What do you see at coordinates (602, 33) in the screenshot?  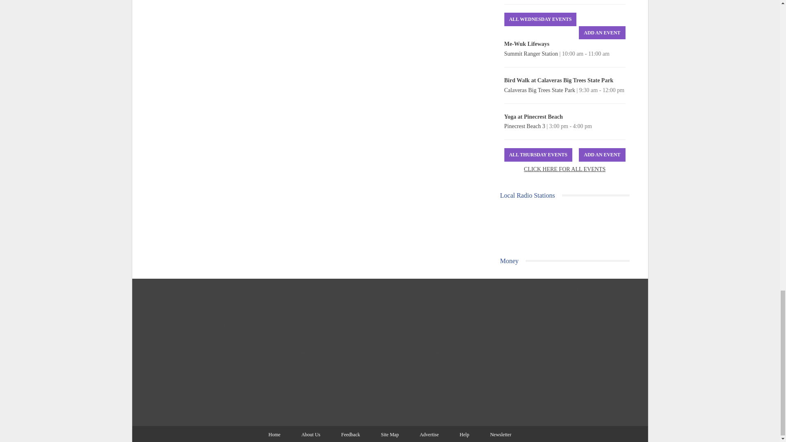 I see `Add An Event` at bounding box center [602, 33].